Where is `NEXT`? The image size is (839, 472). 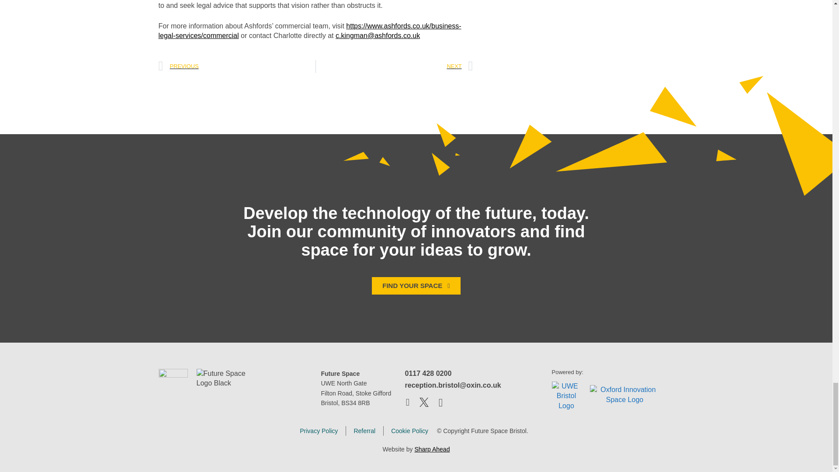 NEXT is located at coordinates (394, 66).